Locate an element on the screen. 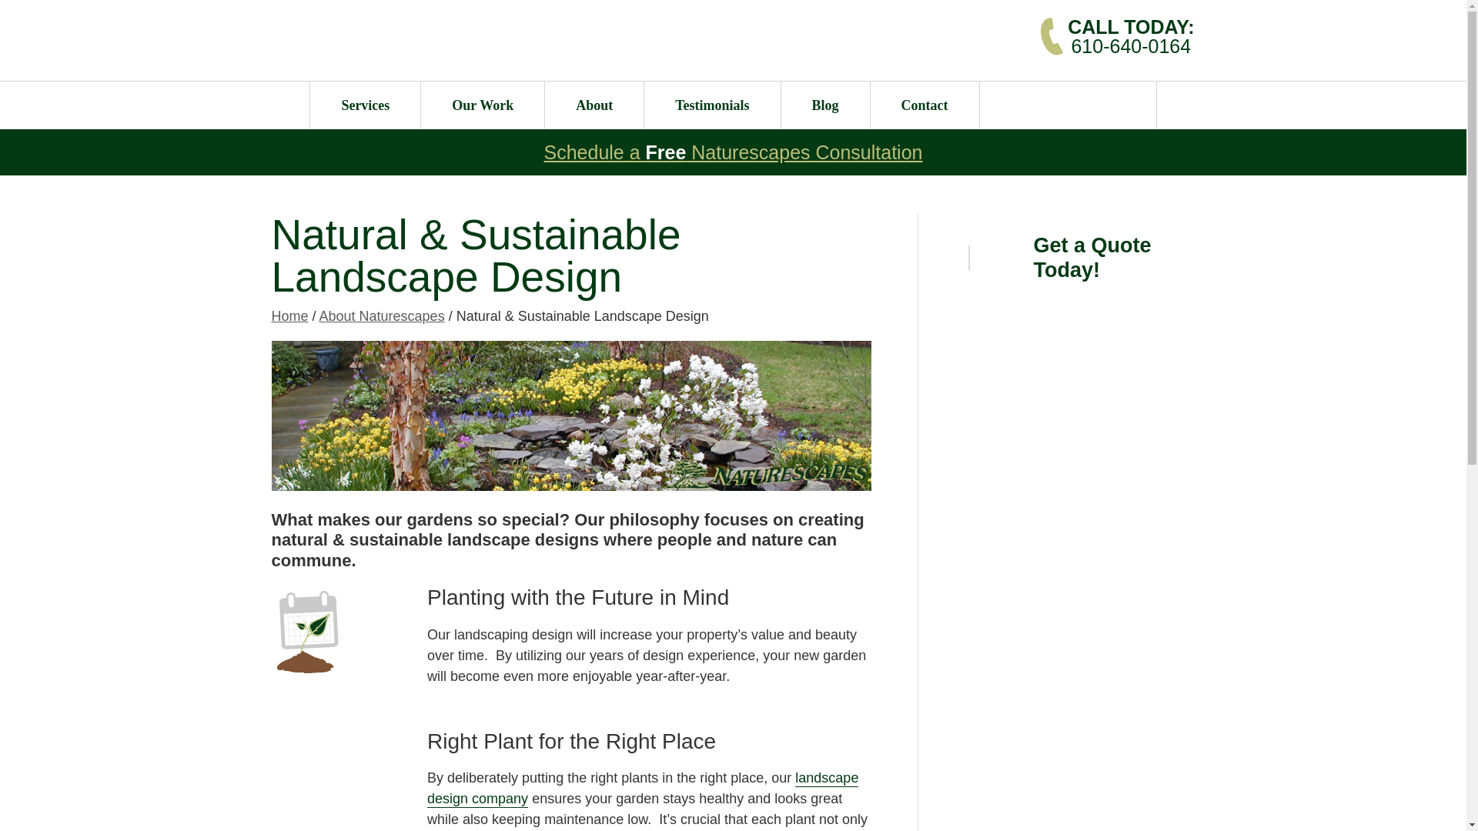  Schedule a Free Naturescapes Consultation is located at coordinates (733, 152).